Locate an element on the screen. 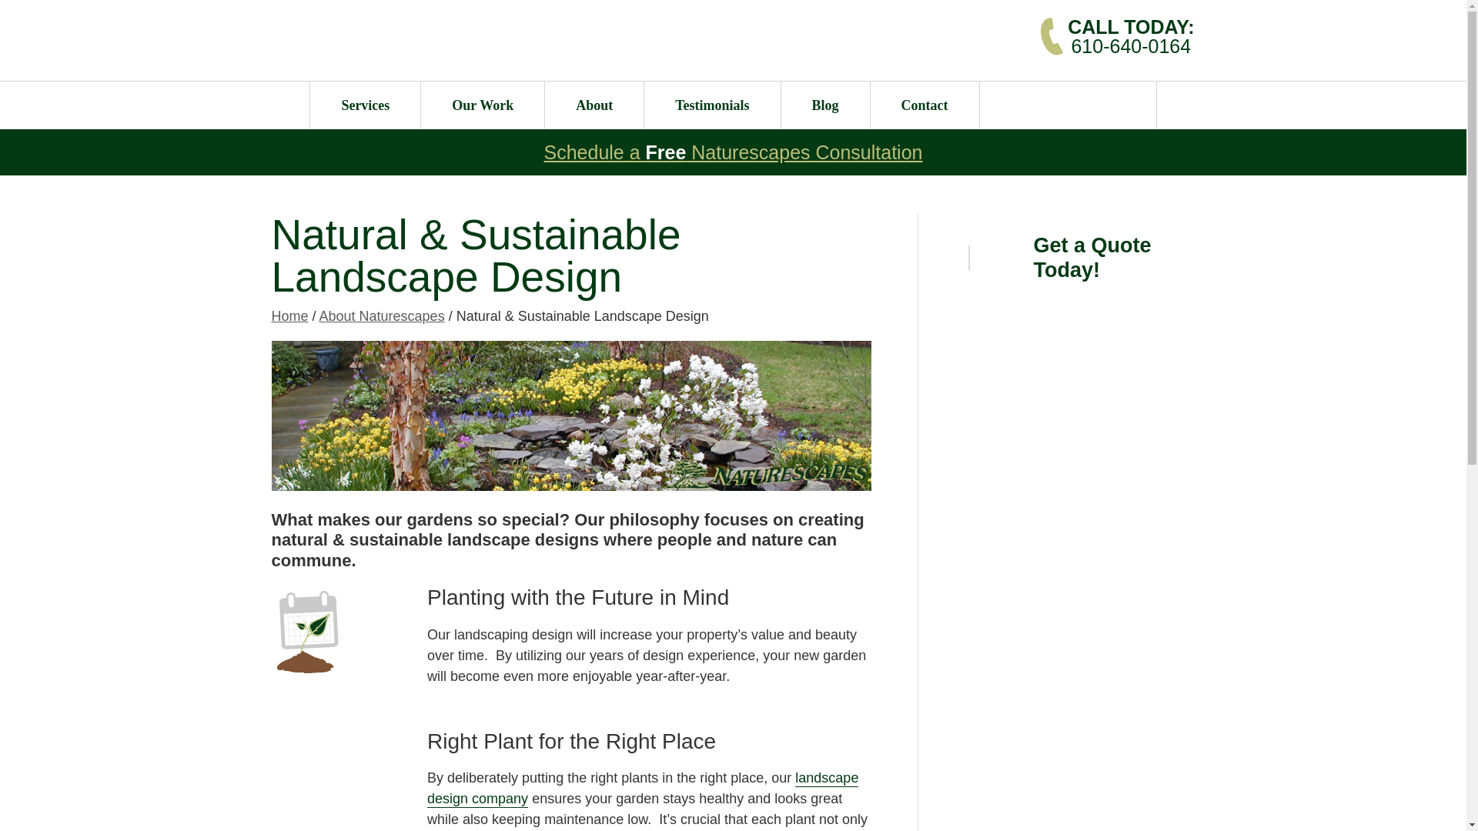  Schedule a Free Naturescapes Consultation is located at coordinates (733, 152).